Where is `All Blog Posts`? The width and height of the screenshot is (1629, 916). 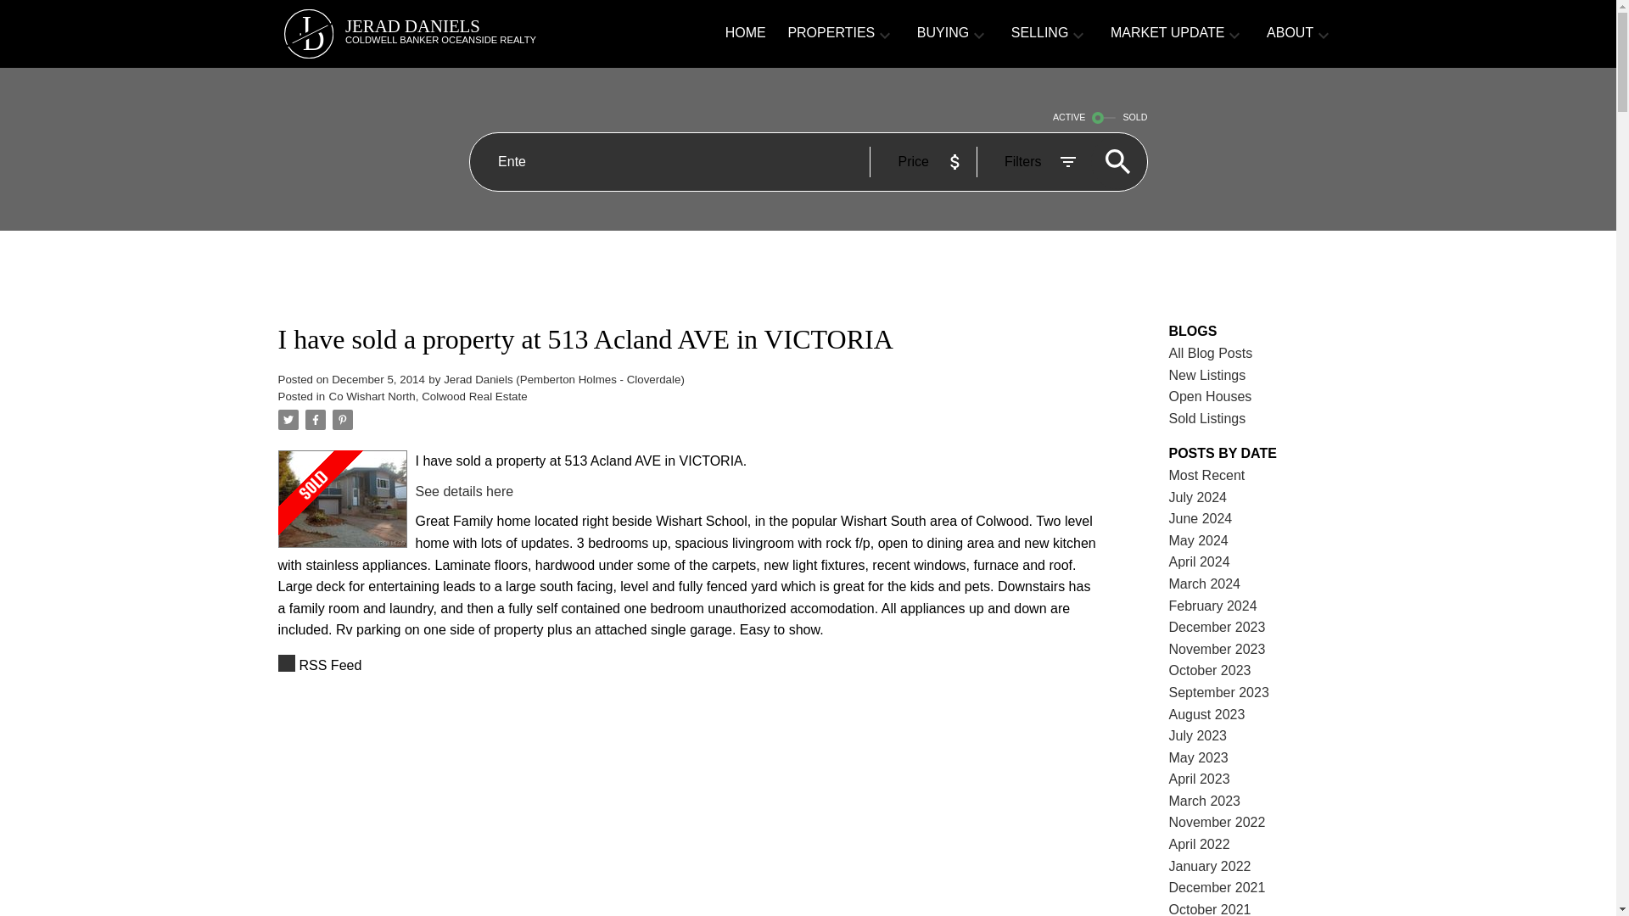
All Blog Posts is located at coordinates (1211, 353).